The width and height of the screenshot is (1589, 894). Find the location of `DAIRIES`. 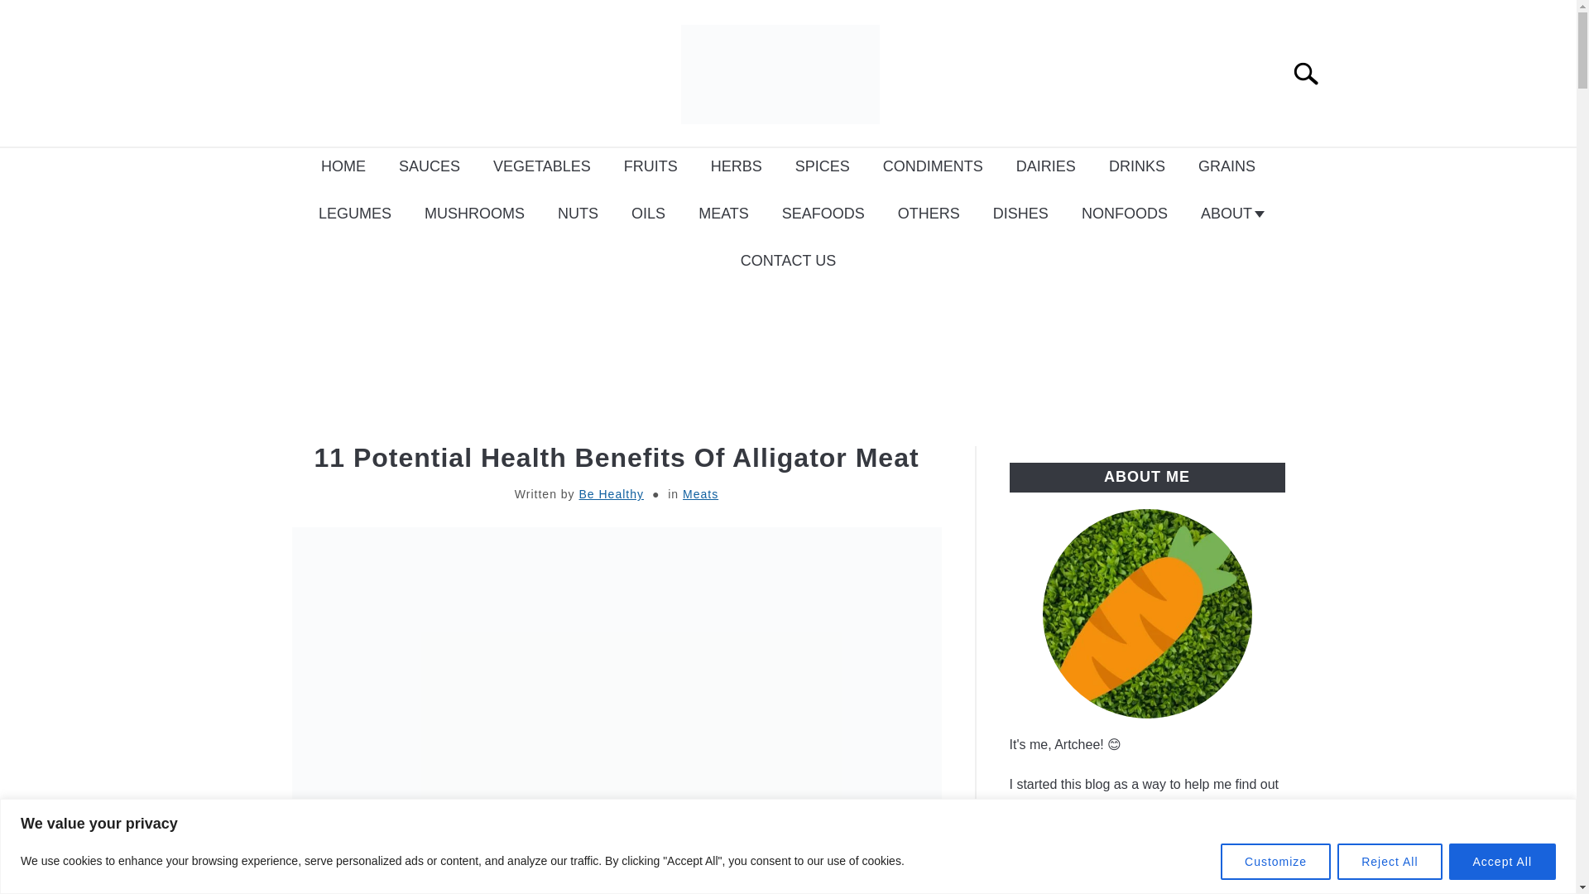

DAIRIES is located at coordinates (1046, 166).